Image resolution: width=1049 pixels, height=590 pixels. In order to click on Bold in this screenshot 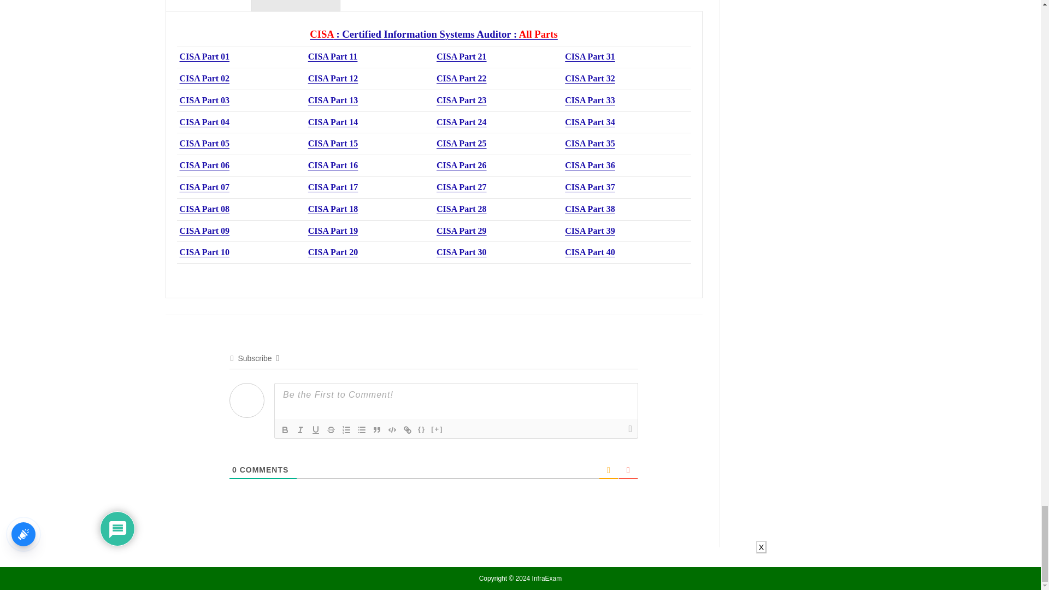, I will do `click(285, 430)`.